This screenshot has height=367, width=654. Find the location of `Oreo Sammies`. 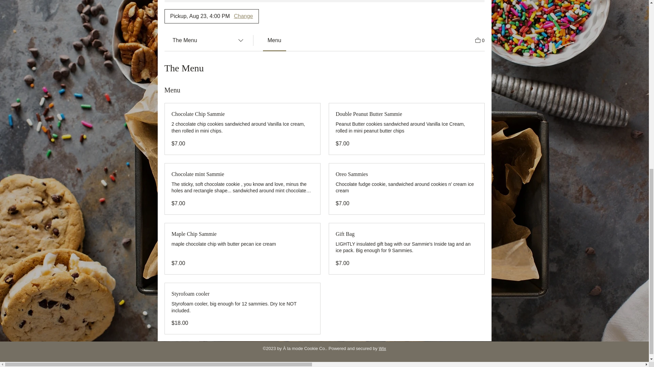

Oreo Sammies is located at coordinates (407, 174).